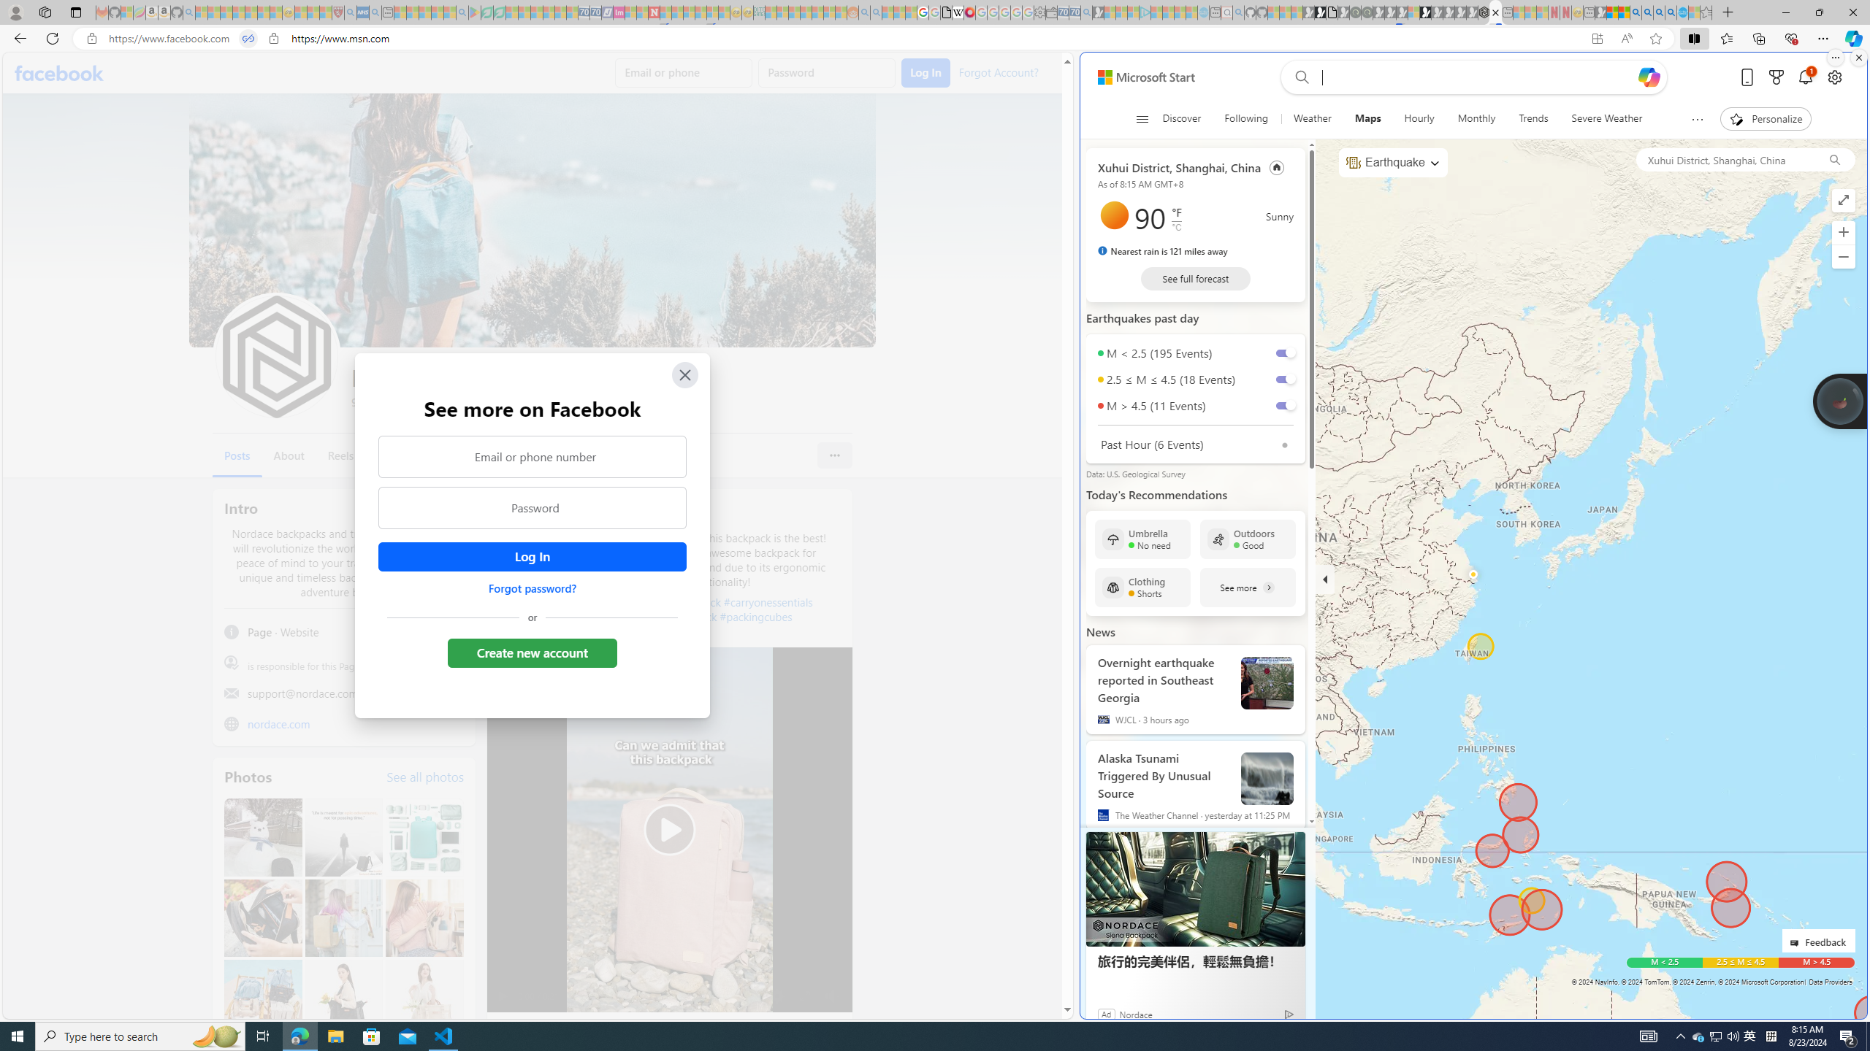 The image size is (1870, 1051). I want to click on See more, so click(1248, 587).